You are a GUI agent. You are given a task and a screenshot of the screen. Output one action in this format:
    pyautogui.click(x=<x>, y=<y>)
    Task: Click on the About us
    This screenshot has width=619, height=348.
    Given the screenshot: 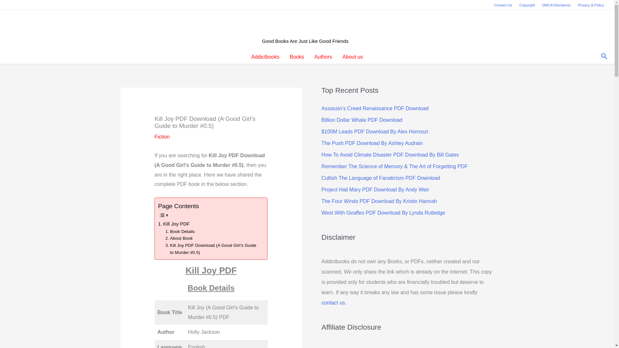 What is the action you would take?
    pyautogui.click(x=352, y=57)
    